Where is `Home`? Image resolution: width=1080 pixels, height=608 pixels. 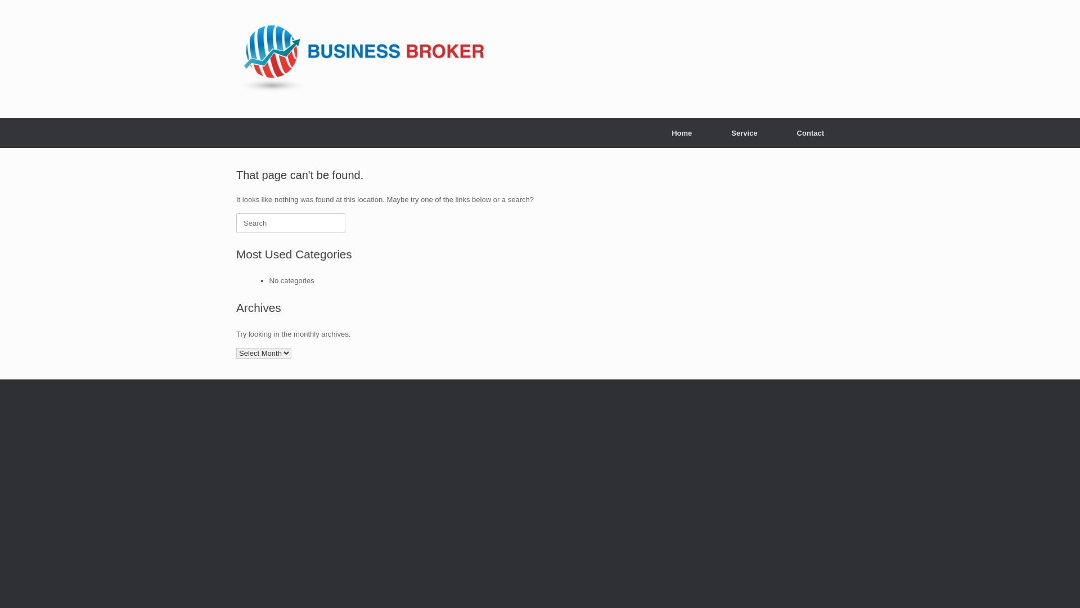 Home is located at coordinates (682, 133).